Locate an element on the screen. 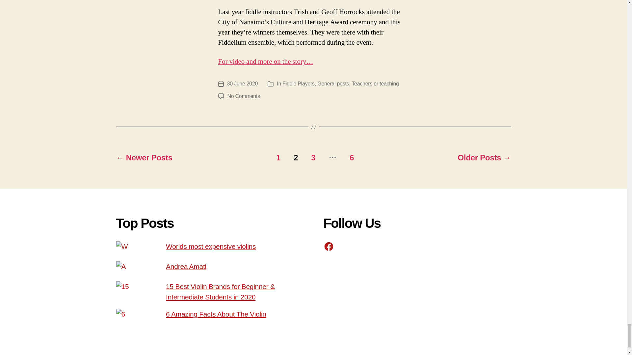 Image resolution: width=632 pixels, height=355 pixels. Andrea Amati is located at coordinates (186, 266).